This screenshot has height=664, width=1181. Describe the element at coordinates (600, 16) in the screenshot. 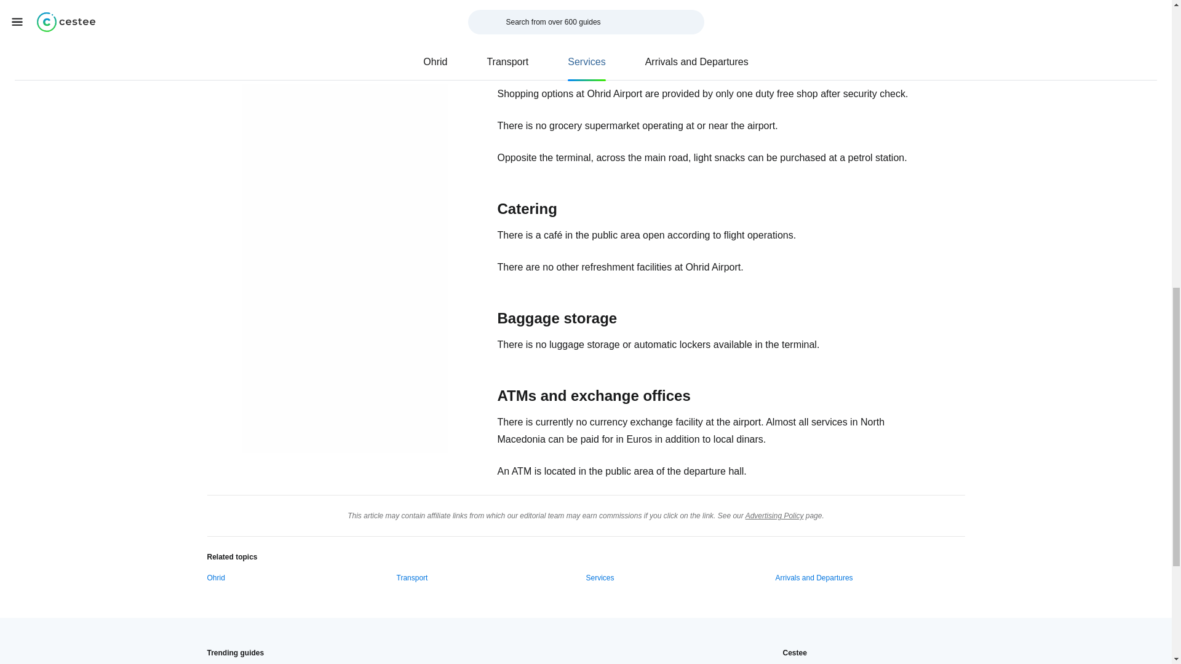

I see `airalo.com` at that location.